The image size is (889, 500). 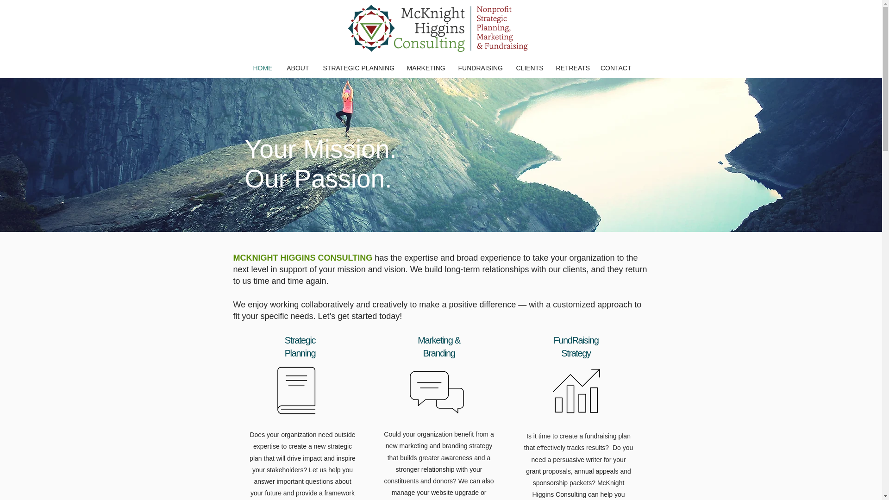 What do you see at coordinates (357, 69) in the screenshot?
I see `STRATEGIC PLANNING` at bounding box center [357, 69].